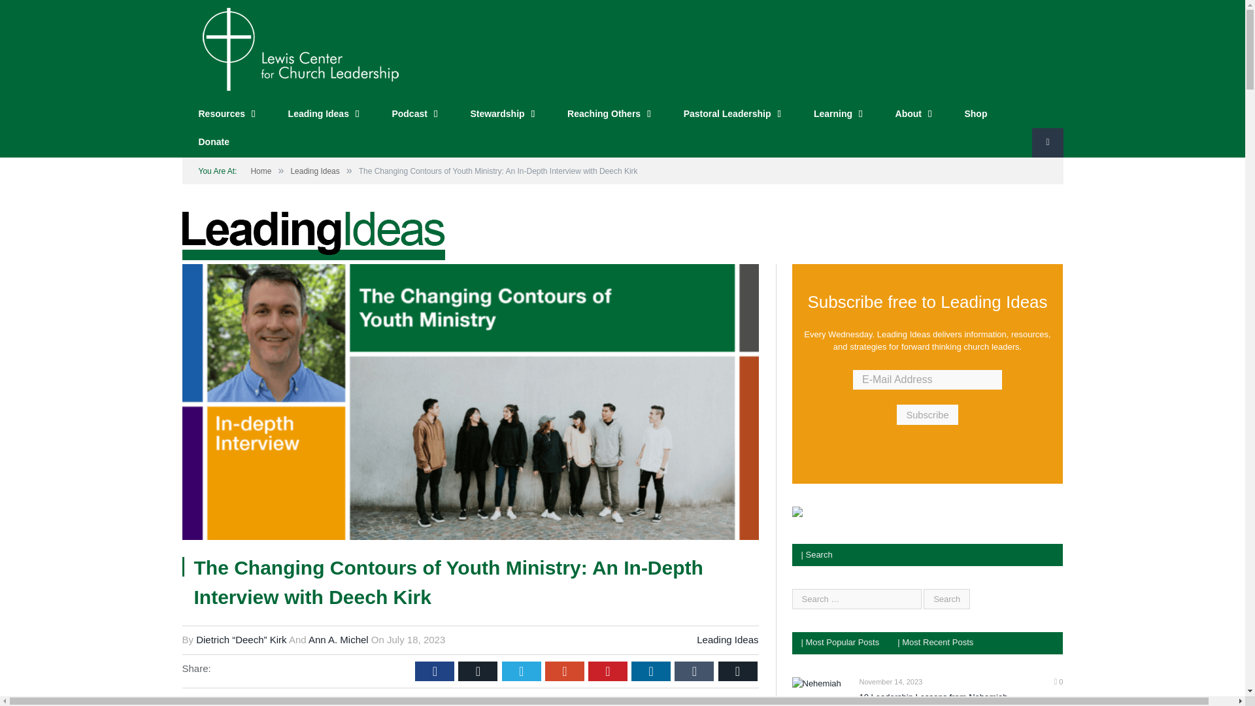 The width and height of the screenshot is (1255, 706). What do you see at coordinates (416, 639) in the screenshot?
I see `2023-07-18` at bounding box center [416, 639].